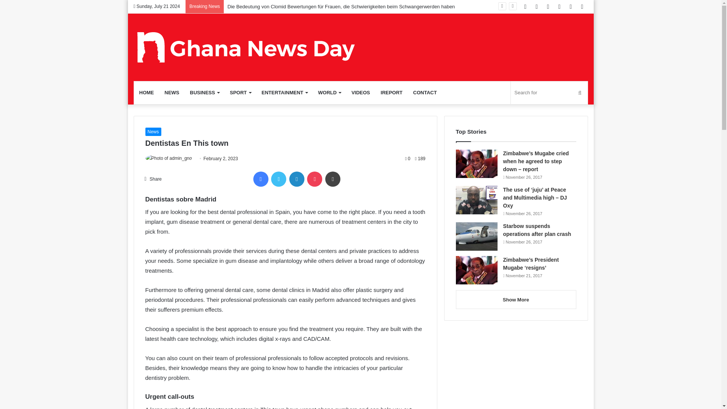 Image resolution: width=727 pixels, height=409 pixels. Describe the element at coordinates (146, 92) in the screenshot. I see `HOME` at that location.